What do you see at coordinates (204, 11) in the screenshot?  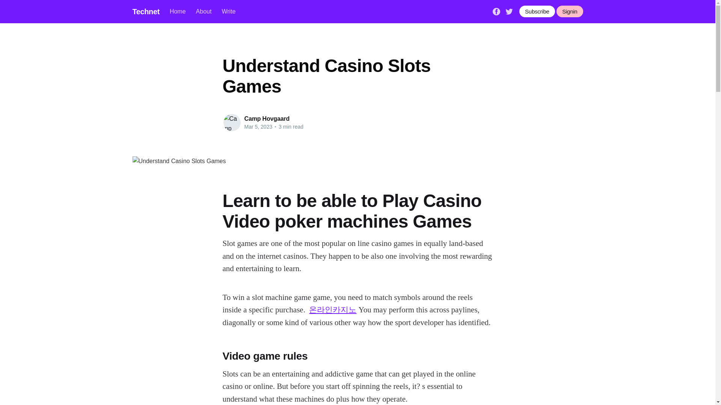 I see `About` at bounding box center [204, 11].